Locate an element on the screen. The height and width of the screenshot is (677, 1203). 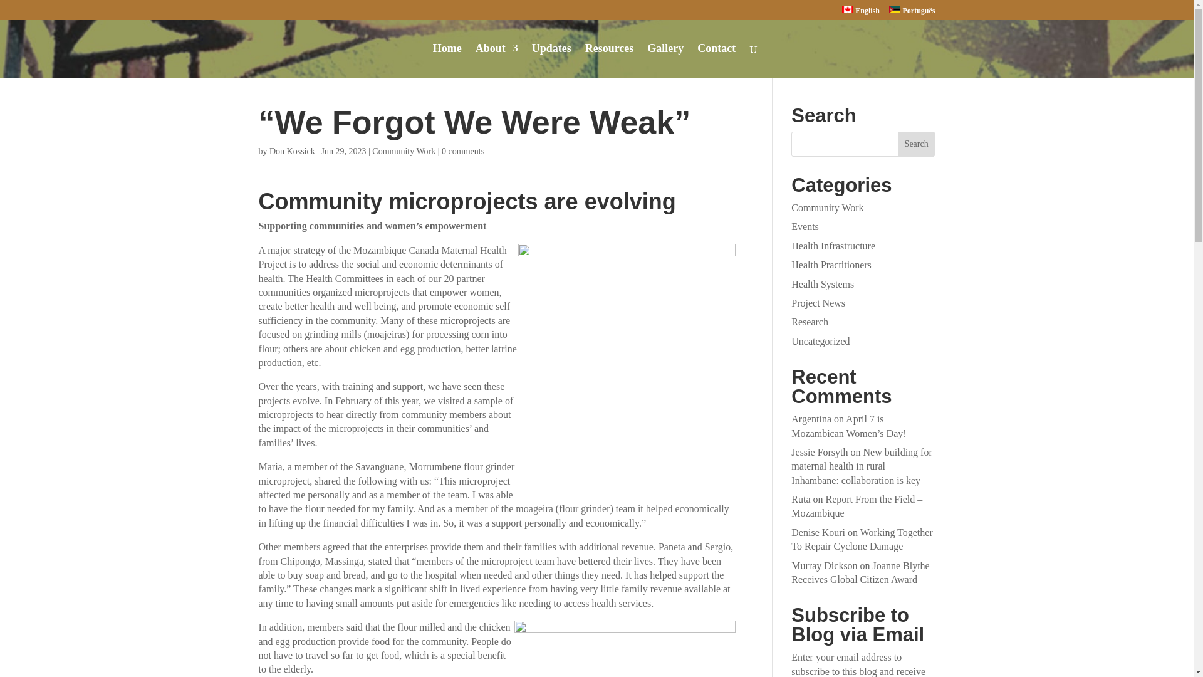
Search is located at coordinates (916, 144).